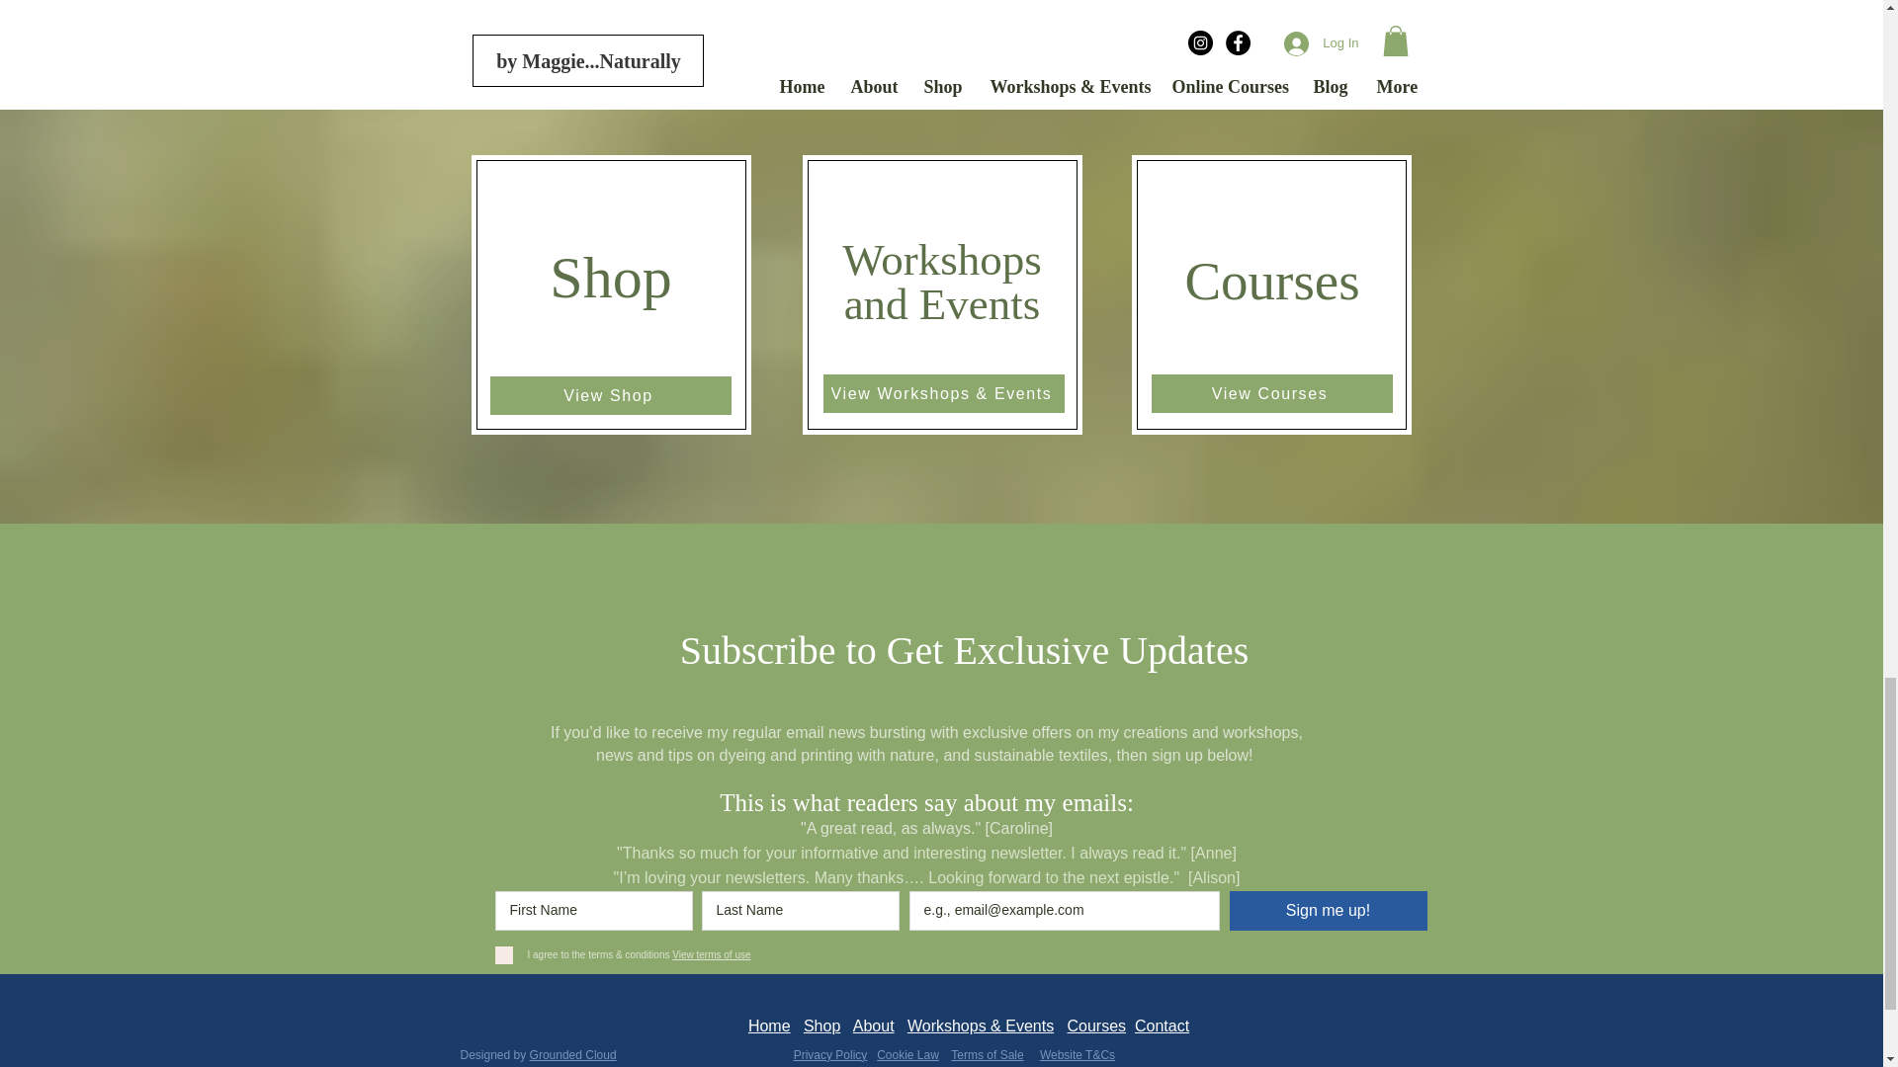 Image resolution: width=1898 pixels, height=1067 pixels. I want to click on Sign me up!, so click(1329, 910).